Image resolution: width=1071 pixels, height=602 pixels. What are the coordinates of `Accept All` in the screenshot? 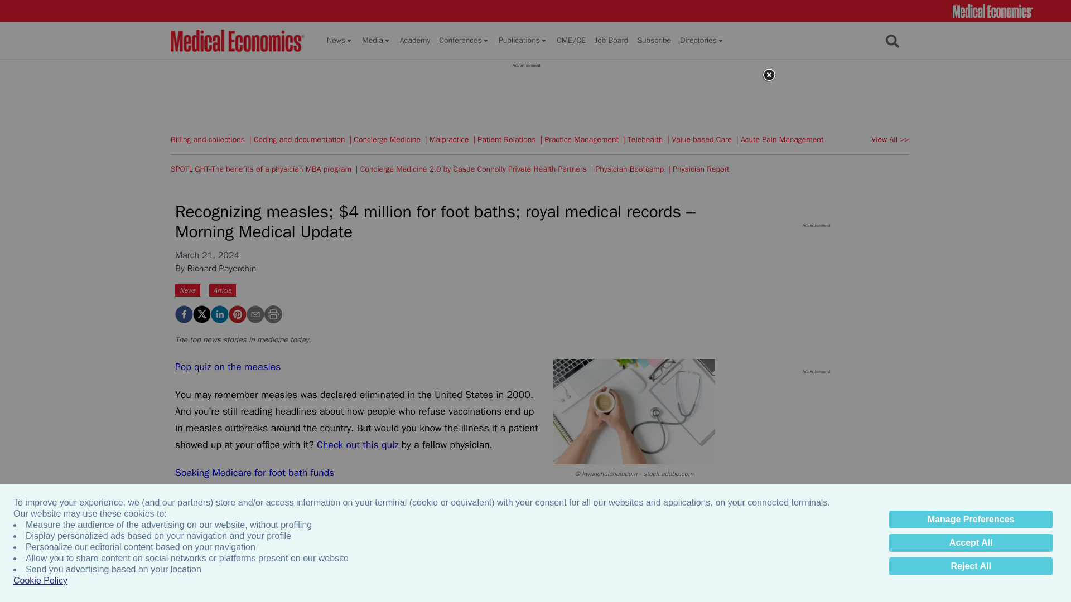 It's located at (971, 543).